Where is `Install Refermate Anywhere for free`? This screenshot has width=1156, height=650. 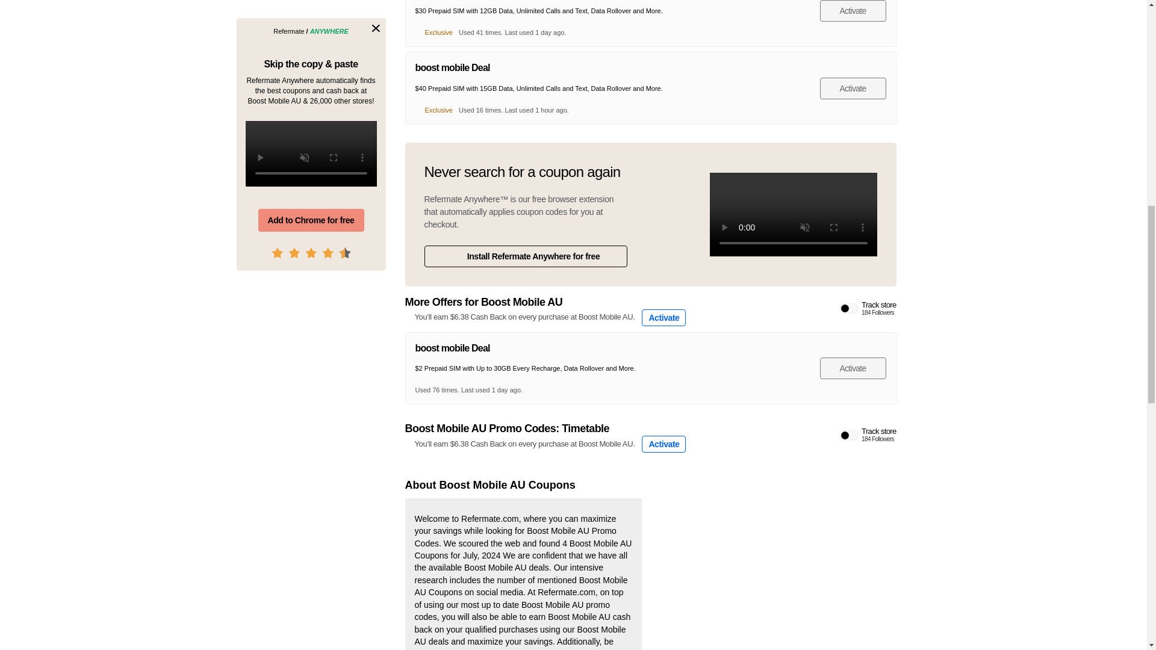 Install Refermate Anywhere for free is located at coordinates (663, 318).